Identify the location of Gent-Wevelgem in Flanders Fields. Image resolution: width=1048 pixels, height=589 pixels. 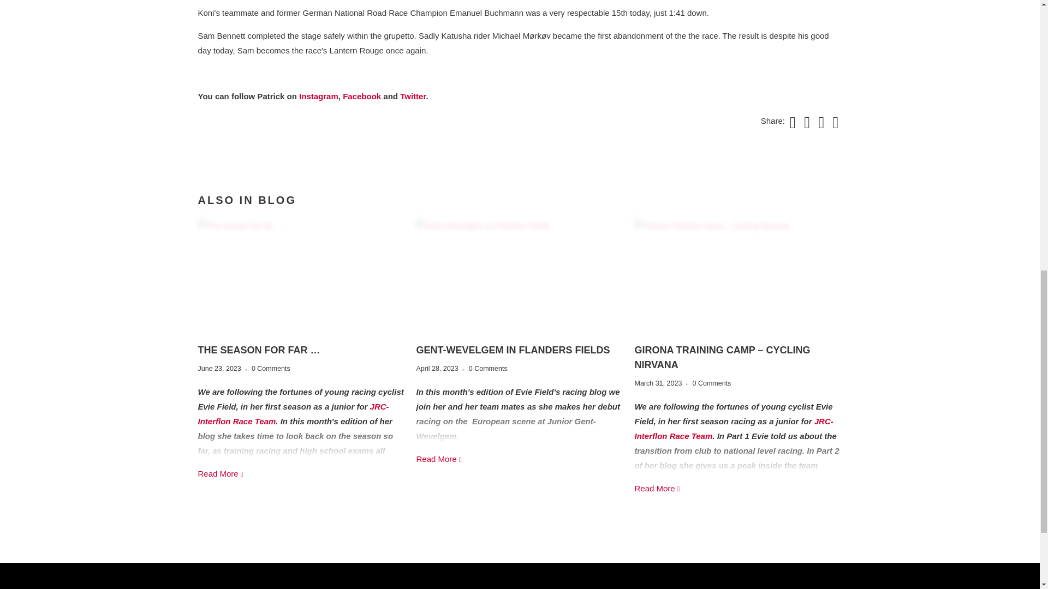
(439, 458).